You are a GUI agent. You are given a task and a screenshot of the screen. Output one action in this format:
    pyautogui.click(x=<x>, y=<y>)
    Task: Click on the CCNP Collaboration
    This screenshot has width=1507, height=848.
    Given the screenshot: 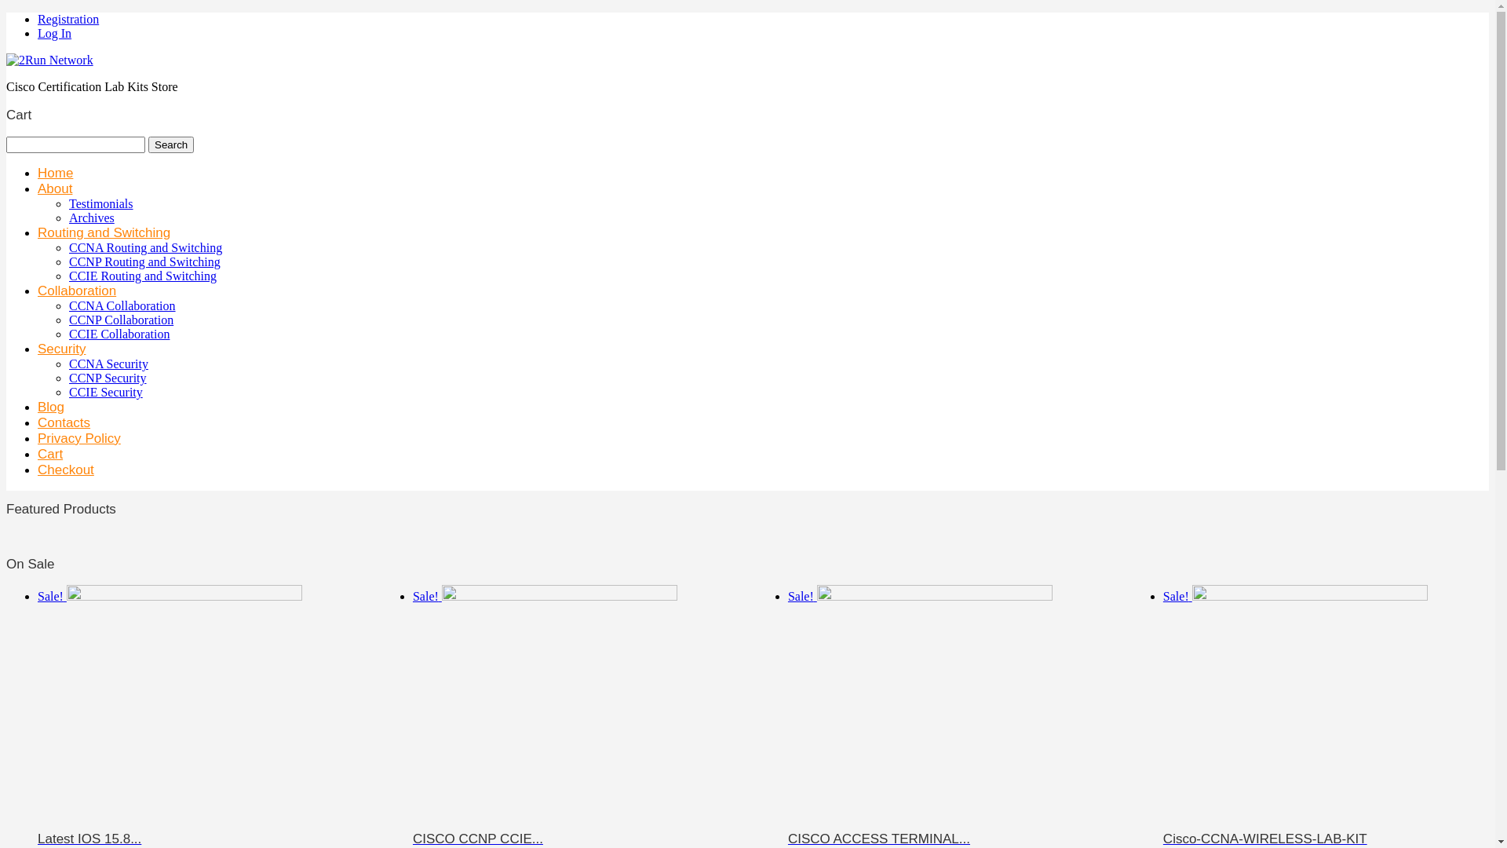 What is the action you would take?
    pyautogui.click(x=121, y=320)
    